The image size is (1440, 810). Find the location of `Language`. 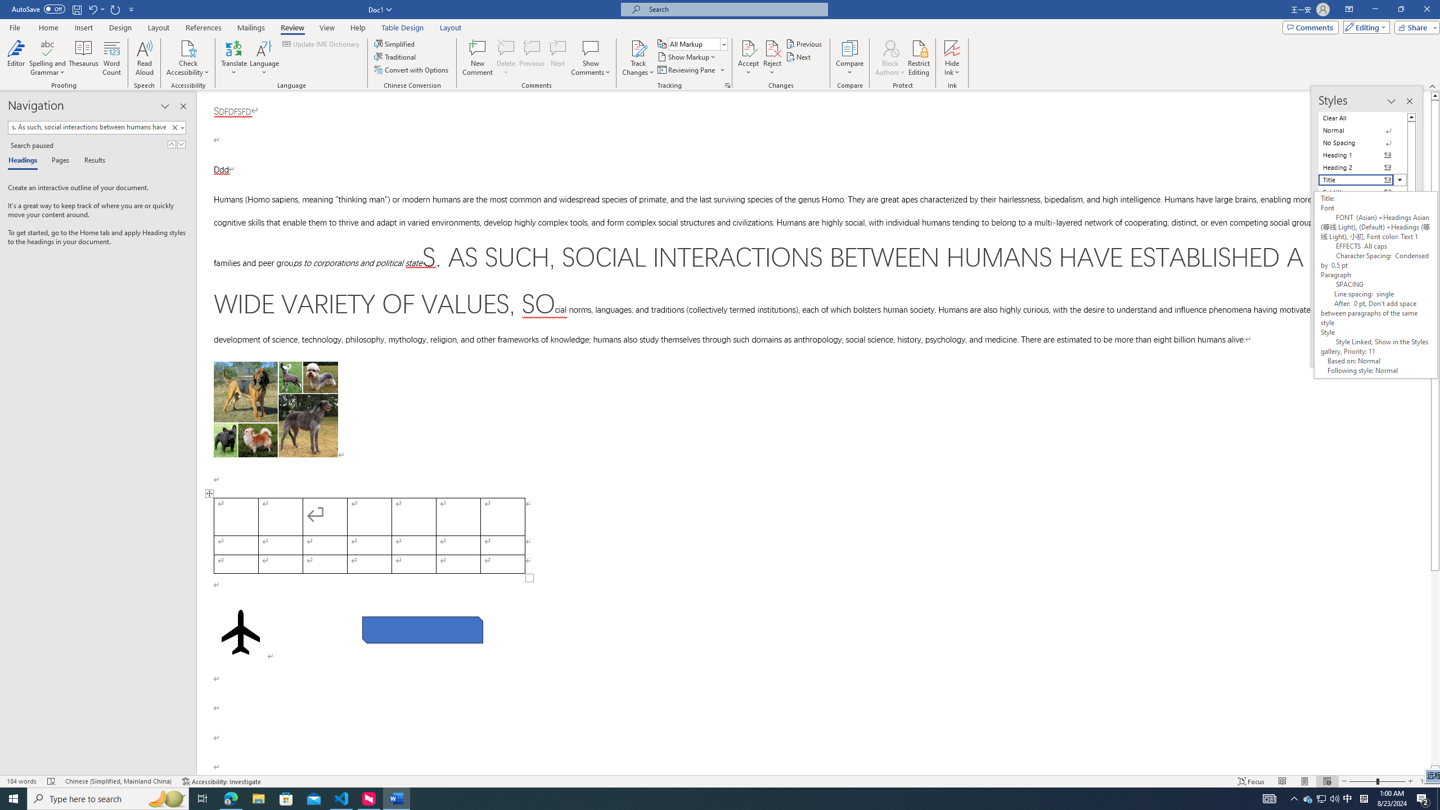

Language is located at coordinates (264, 58).